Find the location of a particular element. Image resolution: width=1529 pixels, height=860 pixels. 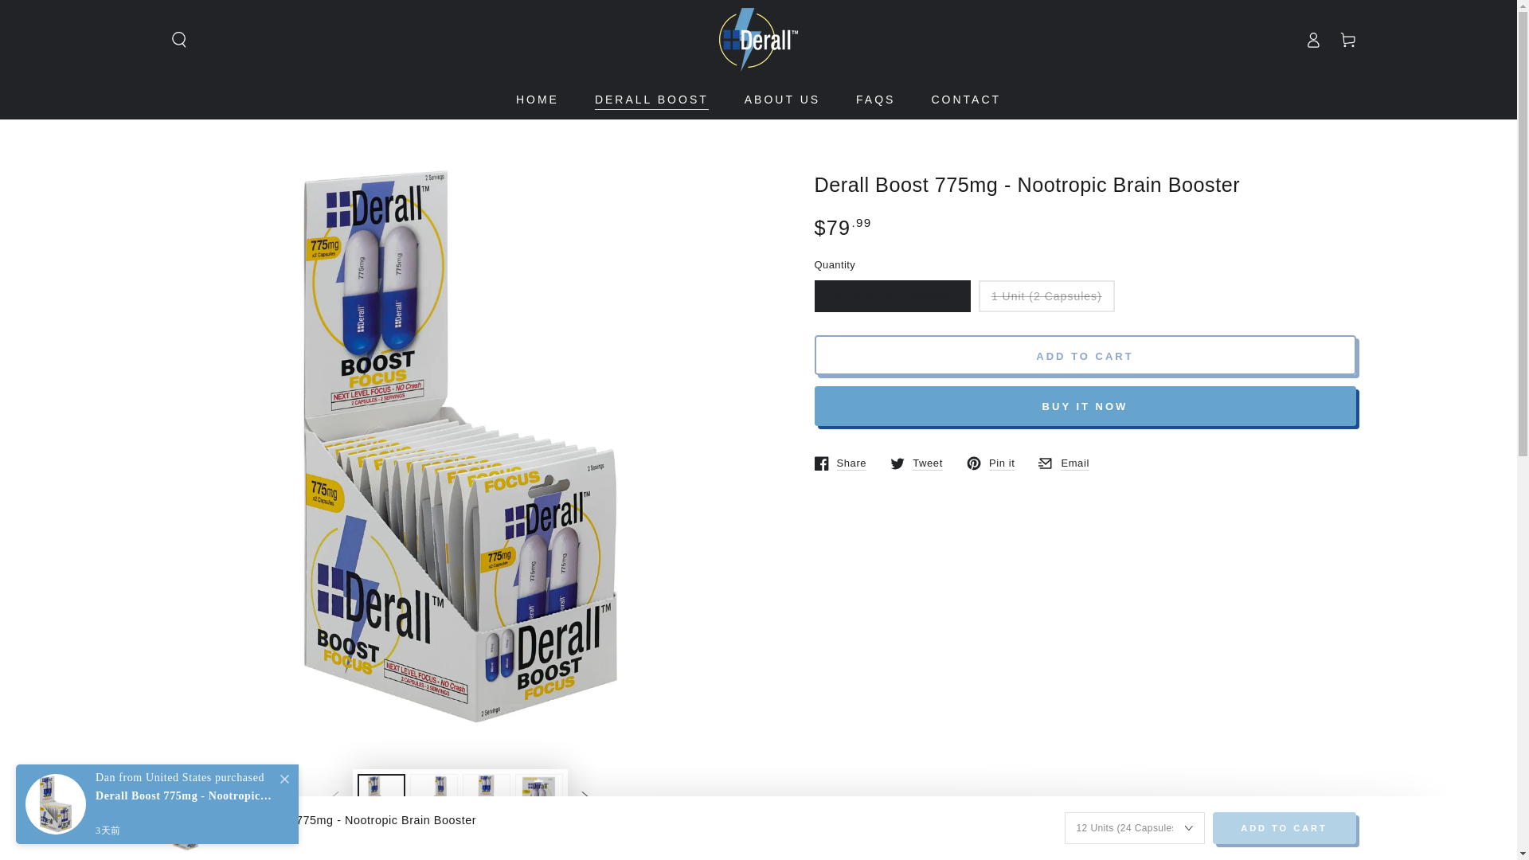

BUY IT NOW is located at coordinates (916, 463).